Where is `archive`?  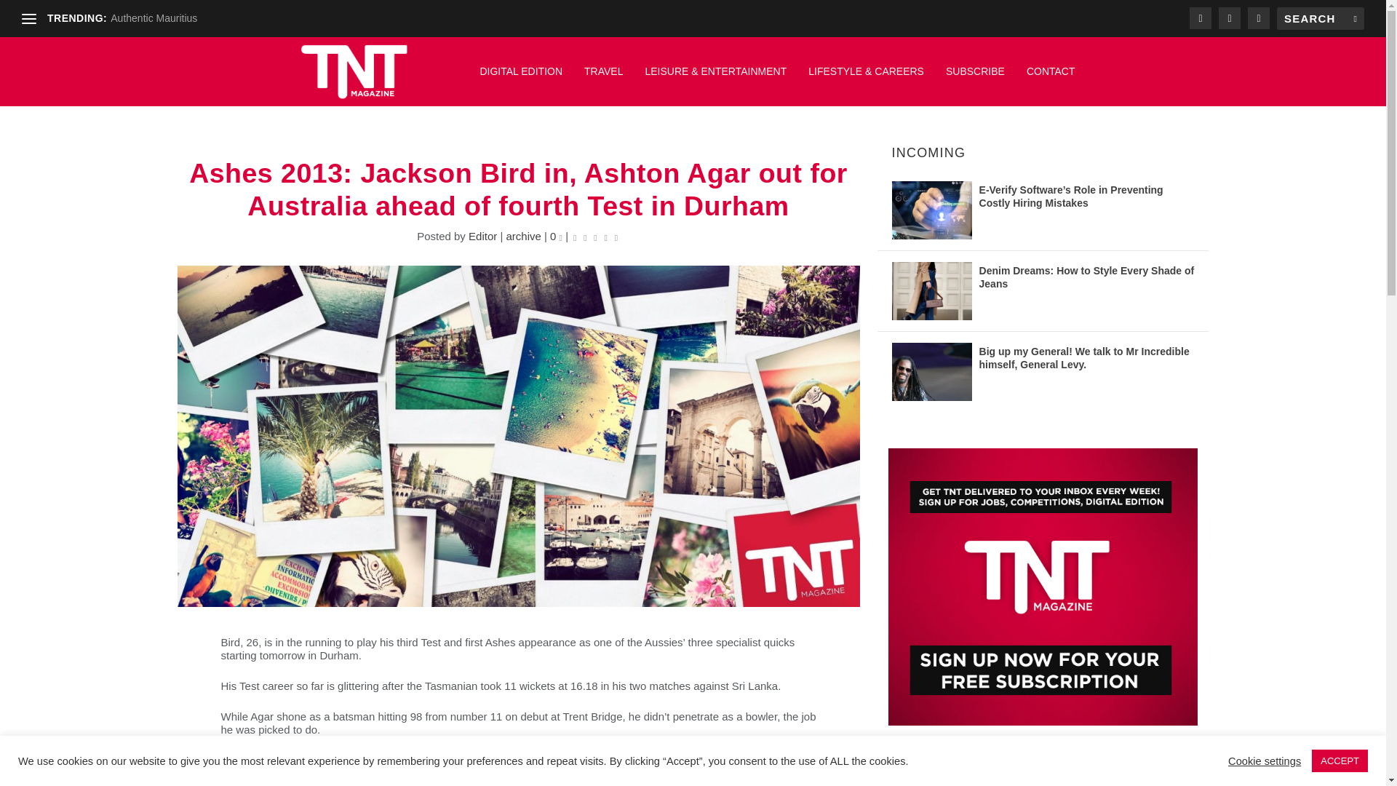
archive is located at coordinates (523, 236).